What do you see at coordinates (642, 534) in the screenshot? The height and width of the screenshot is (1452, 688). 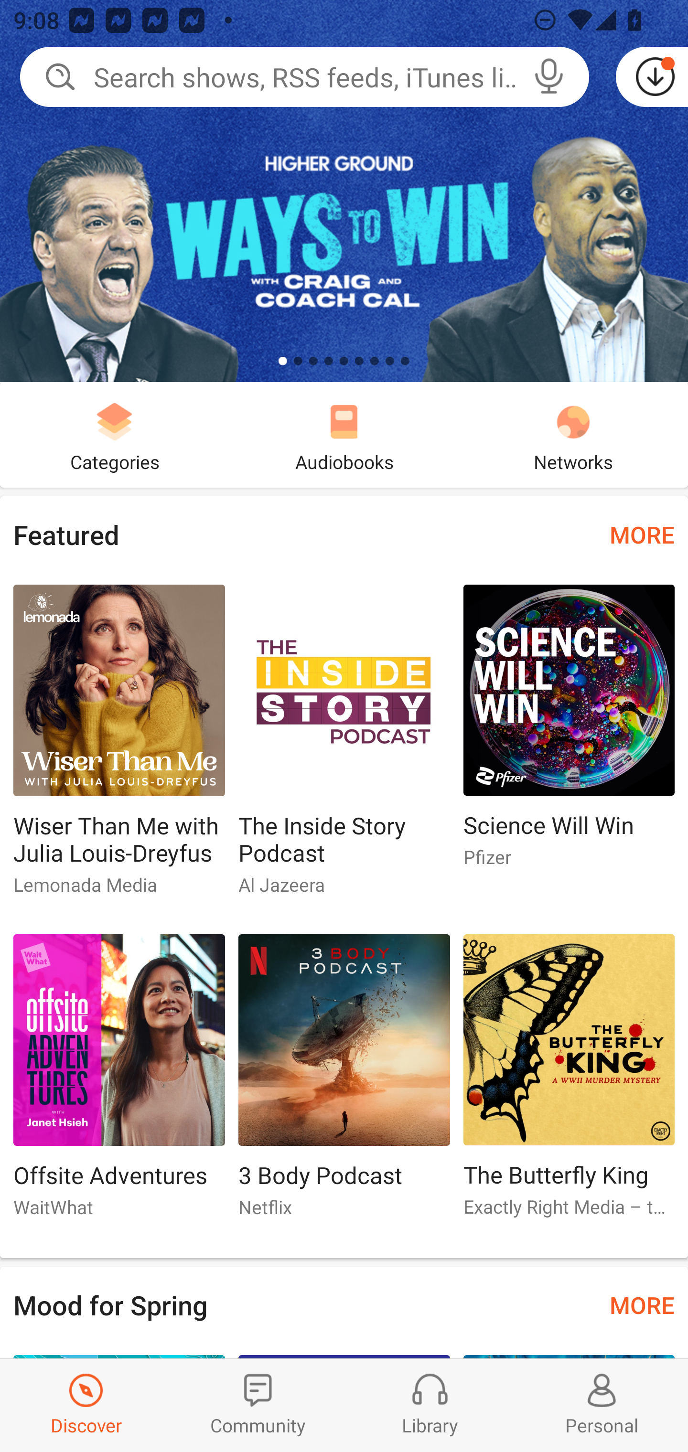 I see `MORE` at bounding box center [642, 534].